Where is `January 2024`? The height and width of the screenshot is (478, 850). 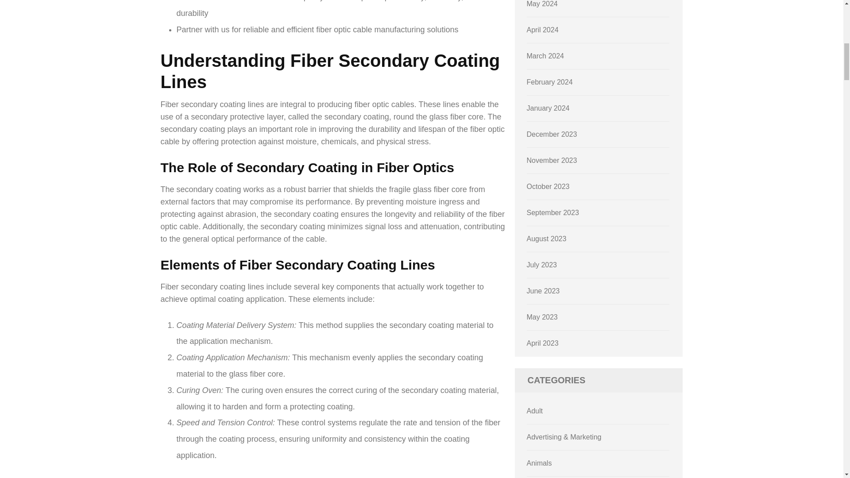
January 2024 is located at coordinates (548, 108).